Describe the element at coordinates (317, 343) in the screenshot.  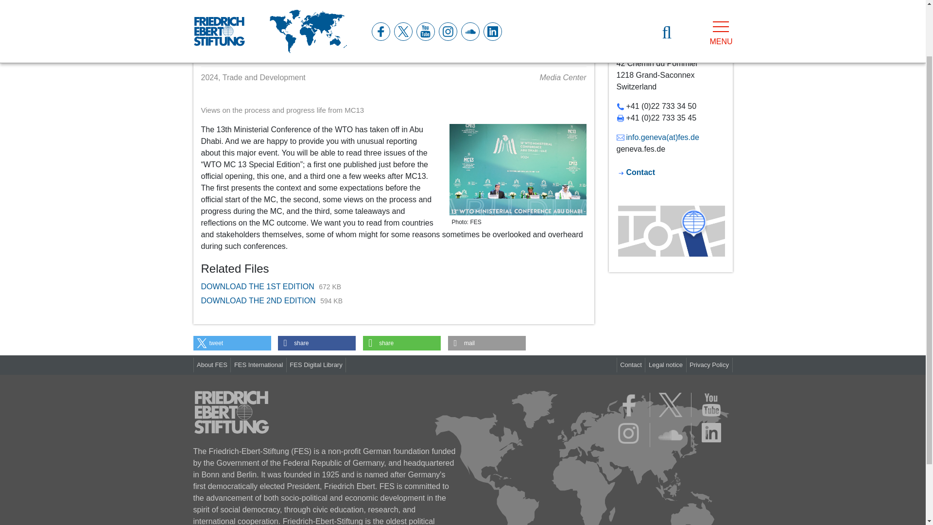
I see `Share on Facebook` at that location.